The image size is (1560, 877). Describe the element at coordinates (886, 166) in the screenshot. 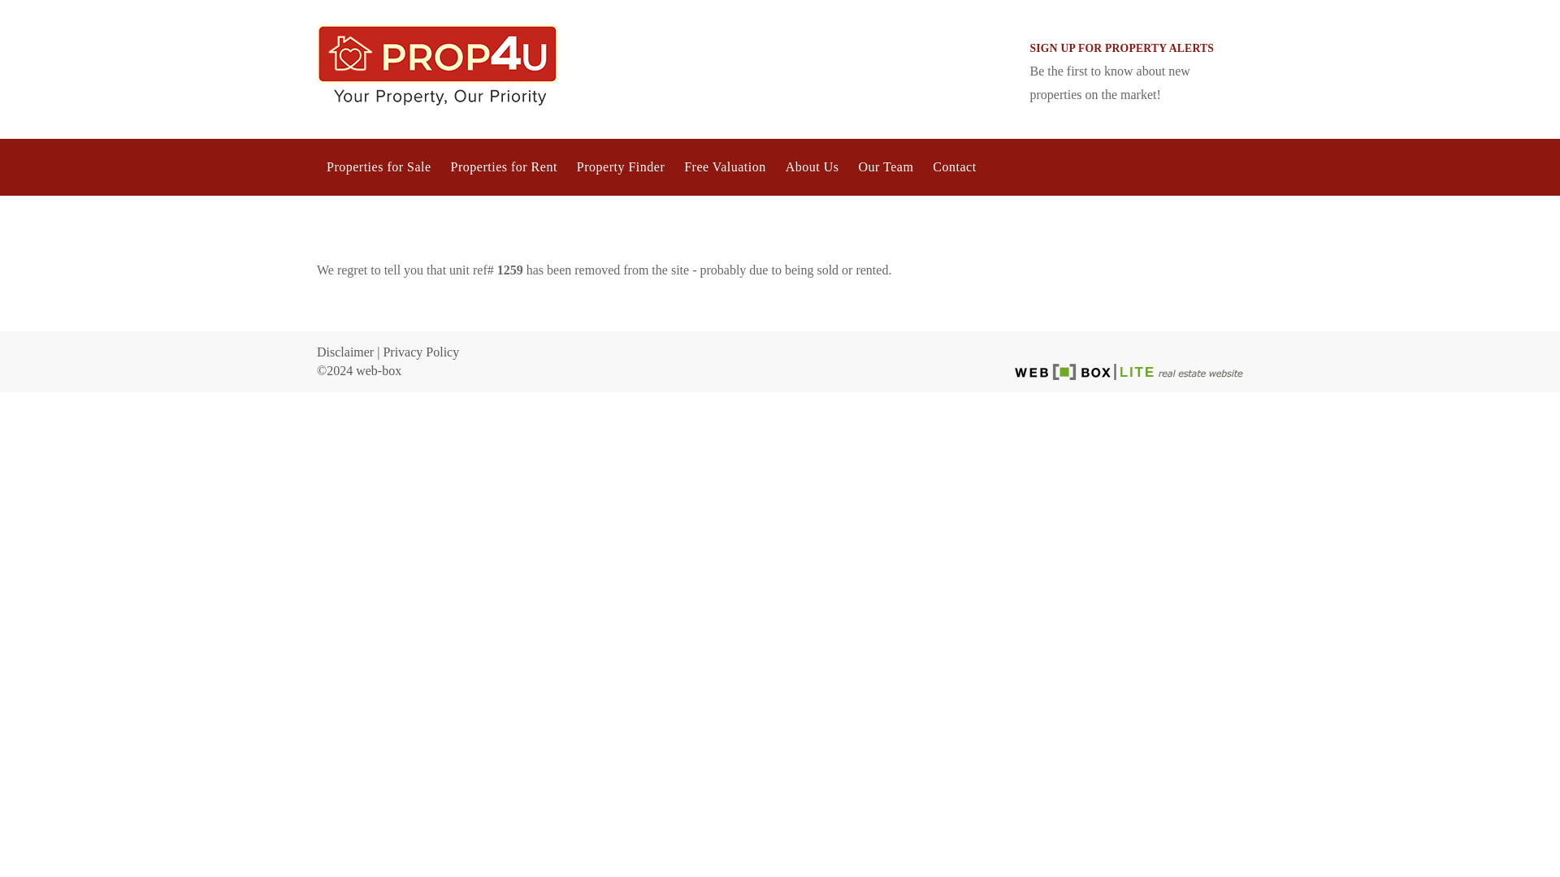

I see `Our Team` at that location.